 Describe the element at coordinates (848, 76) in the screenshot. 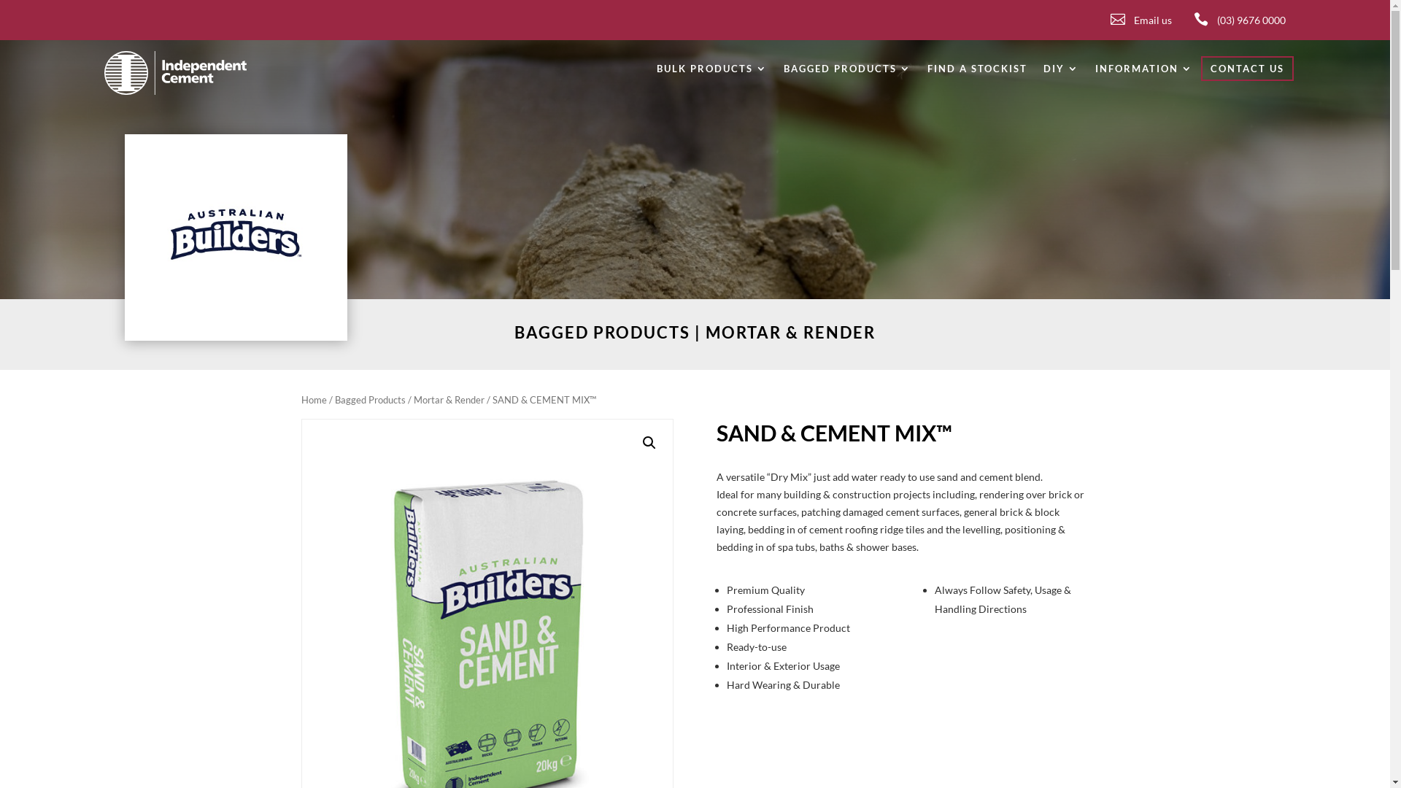

I see `BAGGED PRODUCTS` at that location.